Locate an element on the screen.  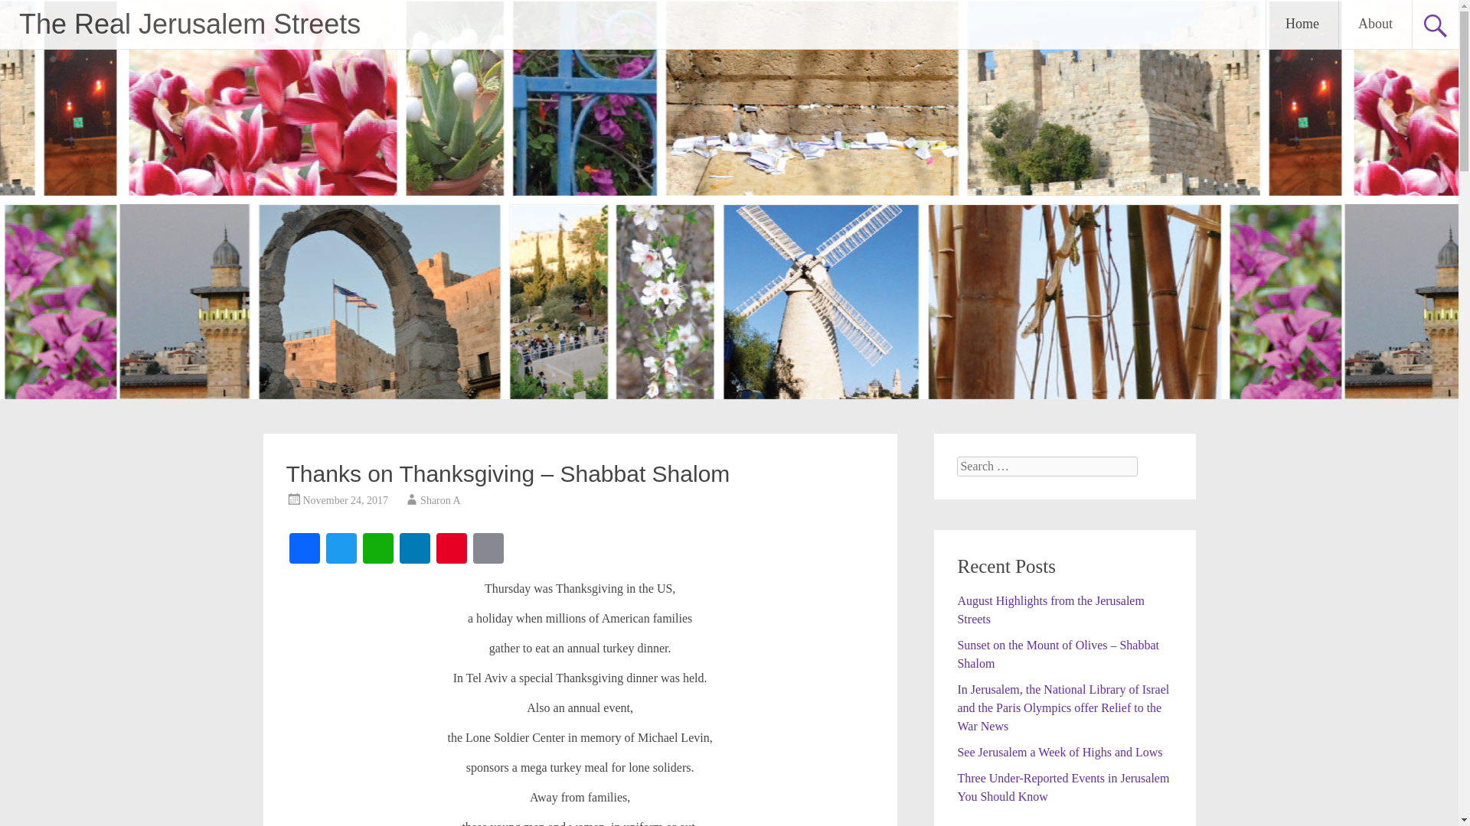
Facebook is located at coordinates (305, 549).